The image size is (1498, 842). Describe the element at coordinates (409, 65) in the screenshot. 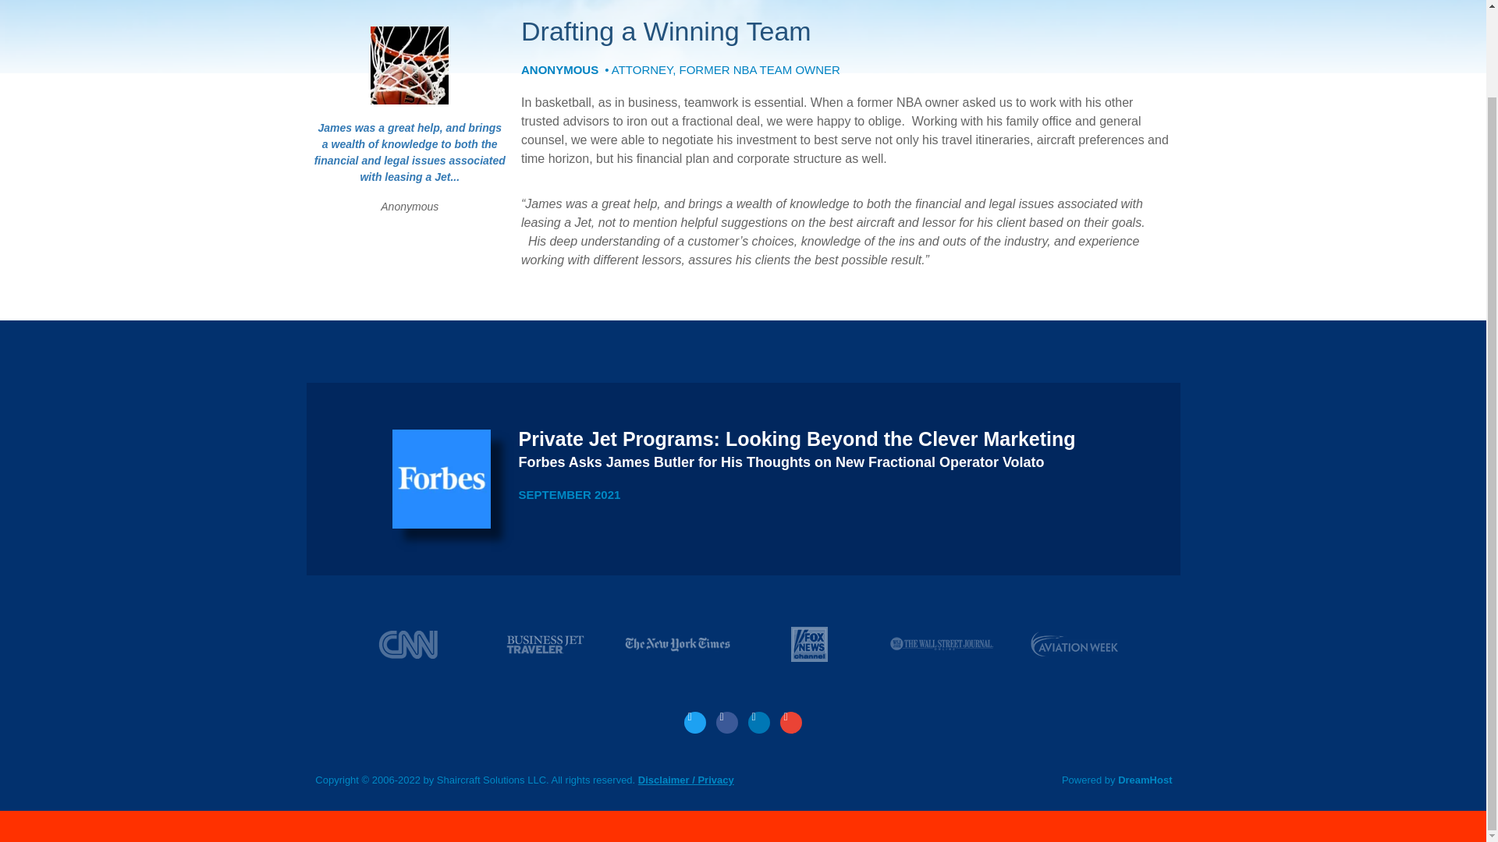

I see `basketball2` at that location.